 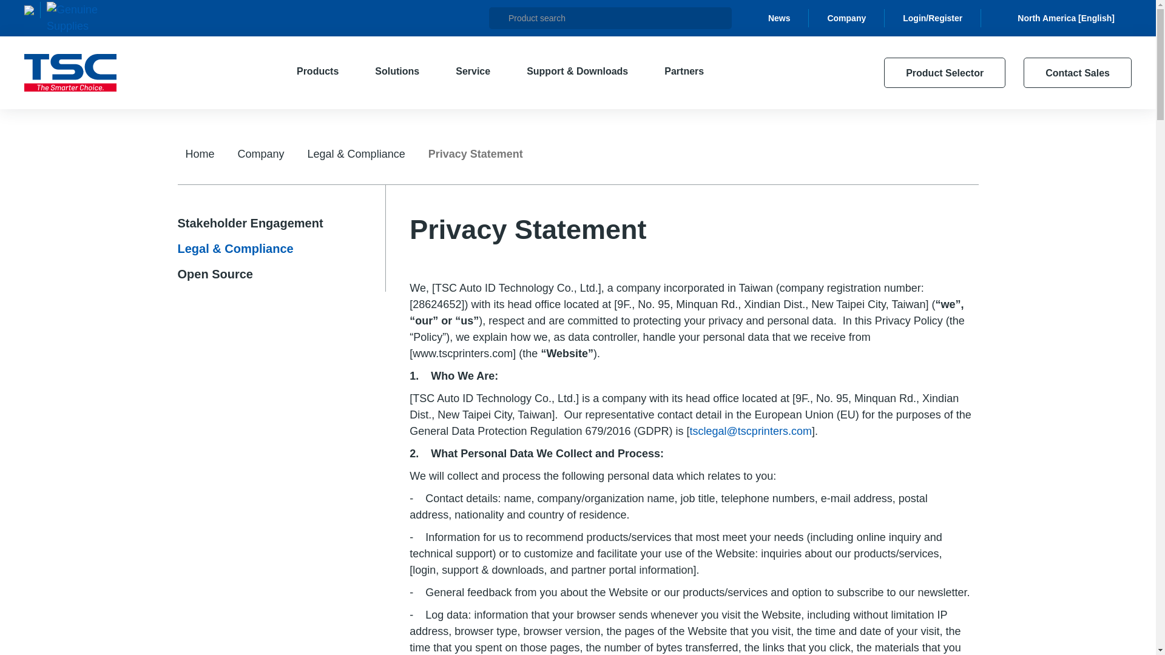 What do you see at coordinates (72, 18) in the screenshot?
I see `Genuine Supplies` at bounding box center [72, 18].